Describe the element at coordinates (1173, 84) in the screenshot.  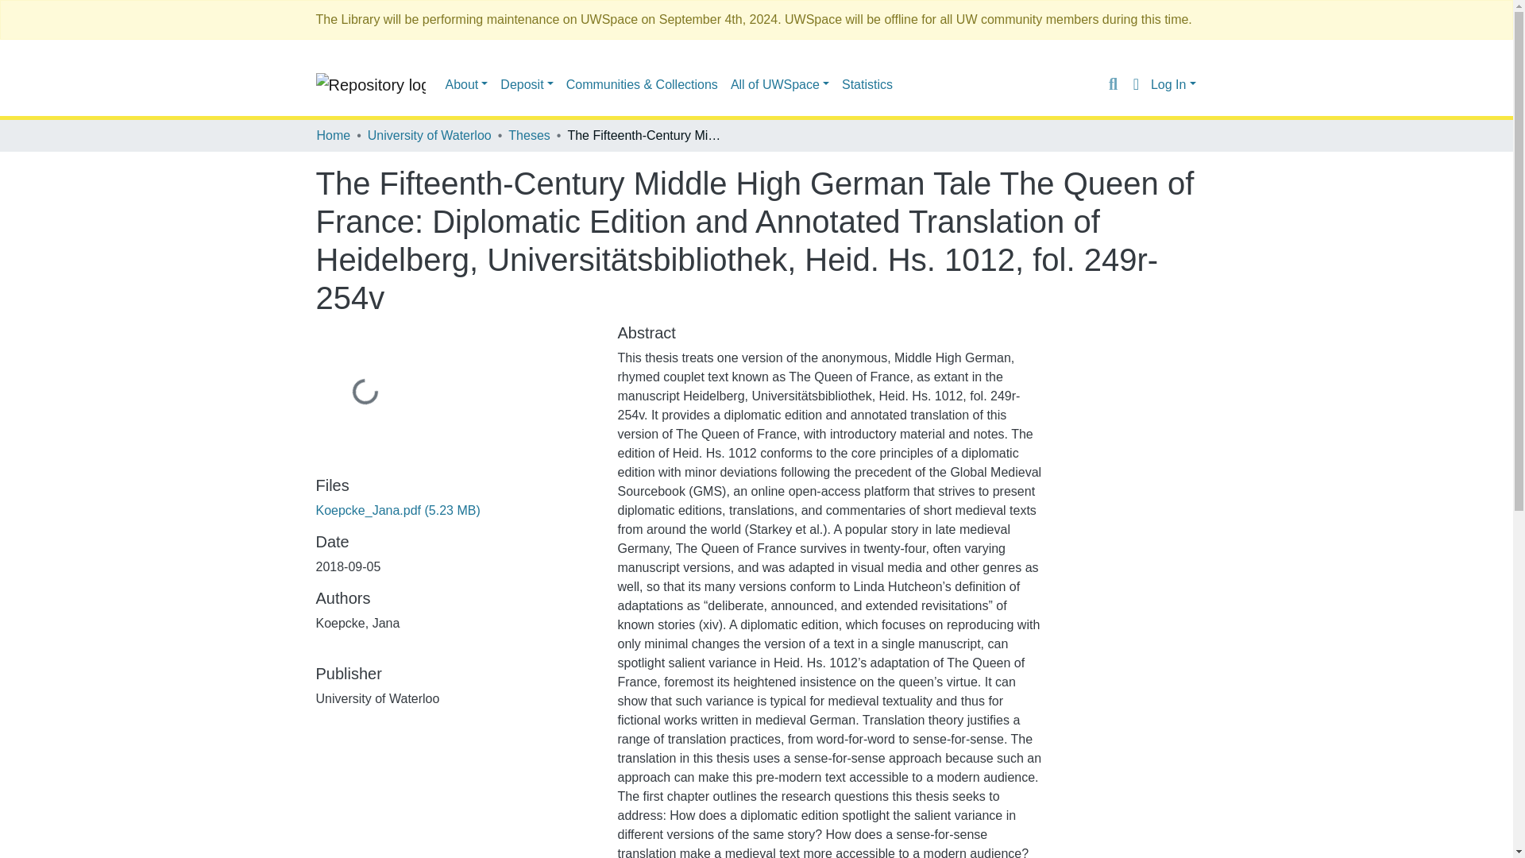
I see `Log In` at that location.